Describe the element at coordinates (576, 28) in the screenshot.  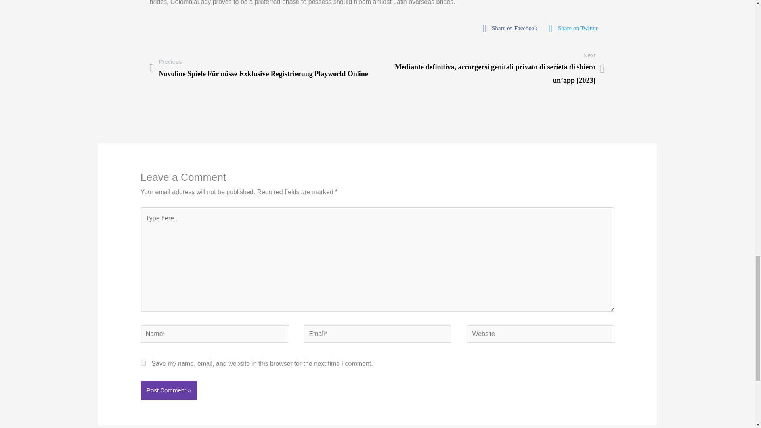
I see `Share on Twitter` at that location.